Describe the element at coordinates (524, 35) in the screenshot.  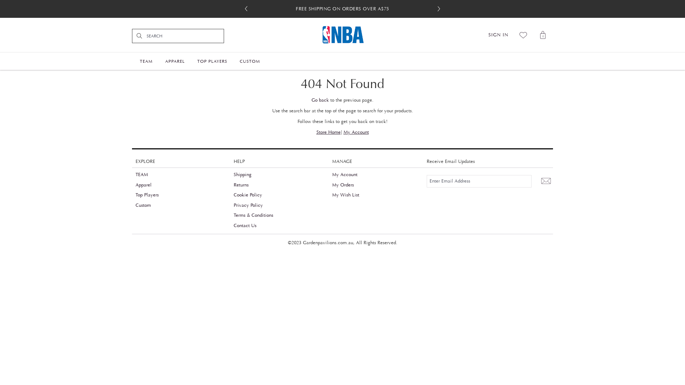
I see `Wish List` at that location.